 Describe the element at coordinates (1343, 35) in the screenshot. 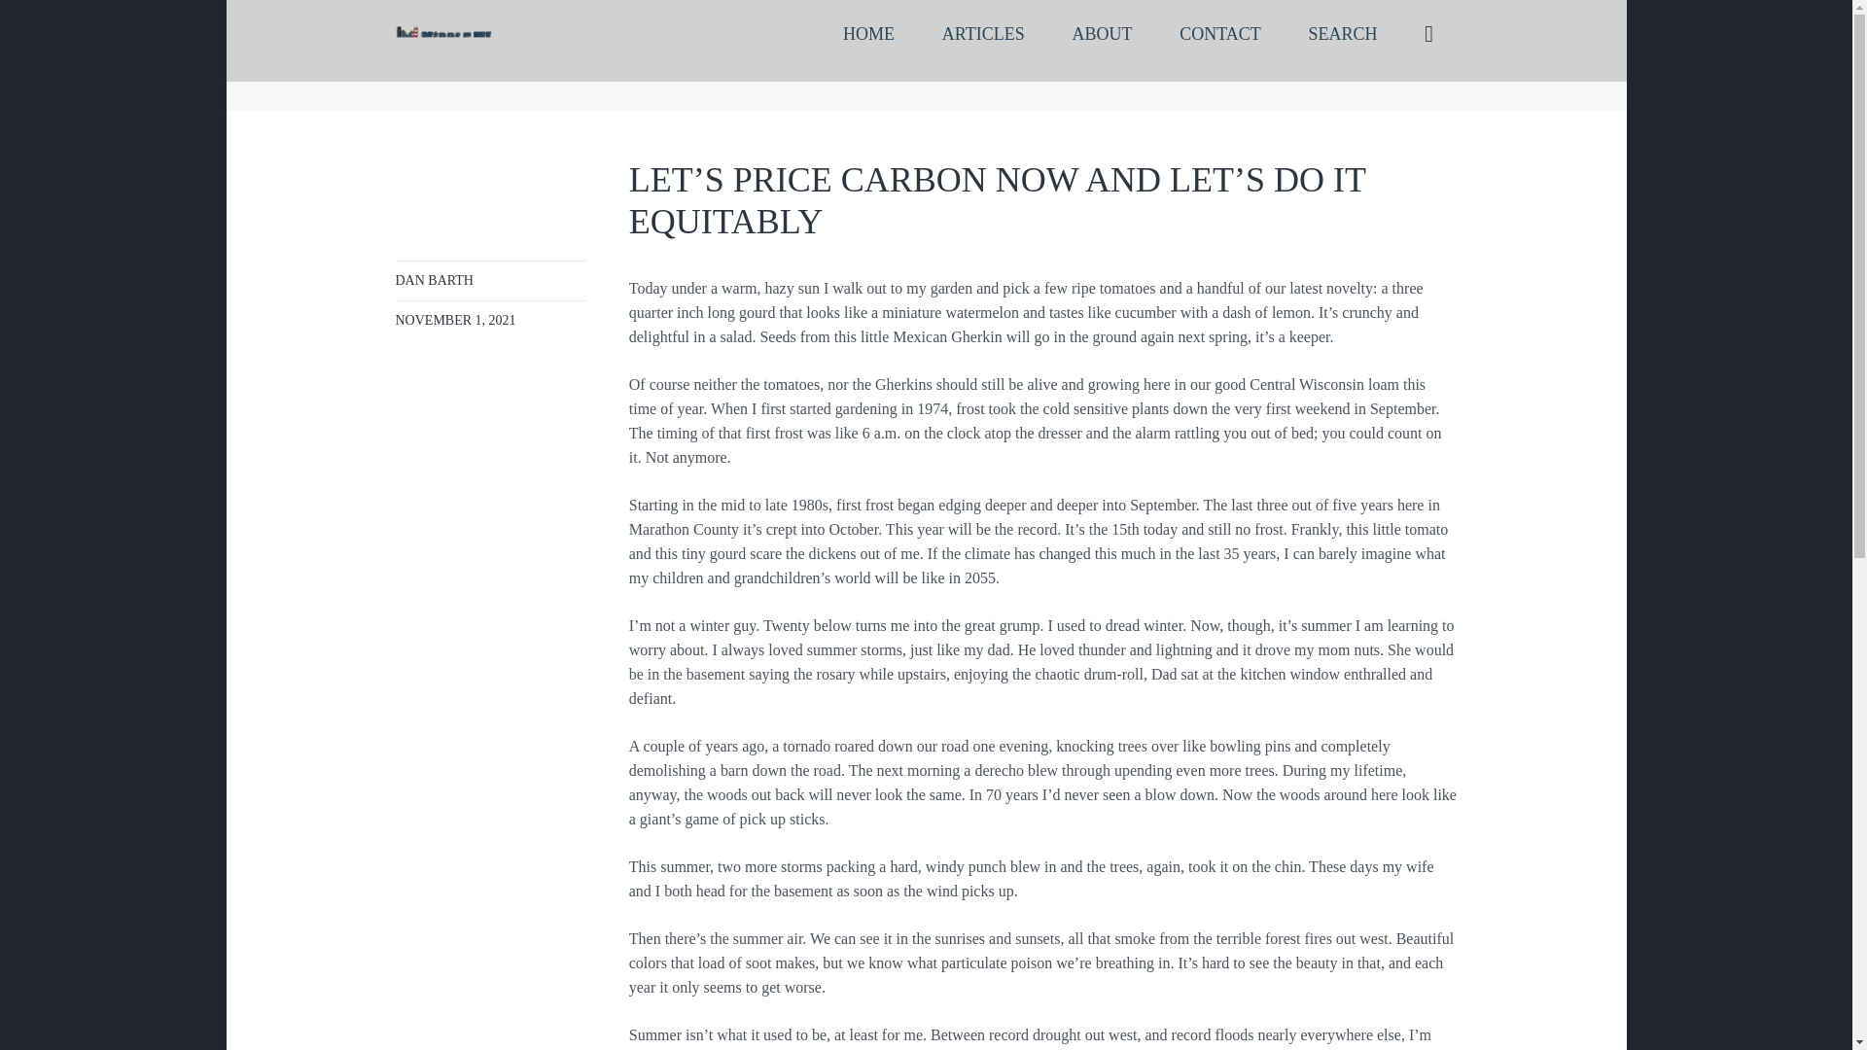

I see `SEARCH` at that location.